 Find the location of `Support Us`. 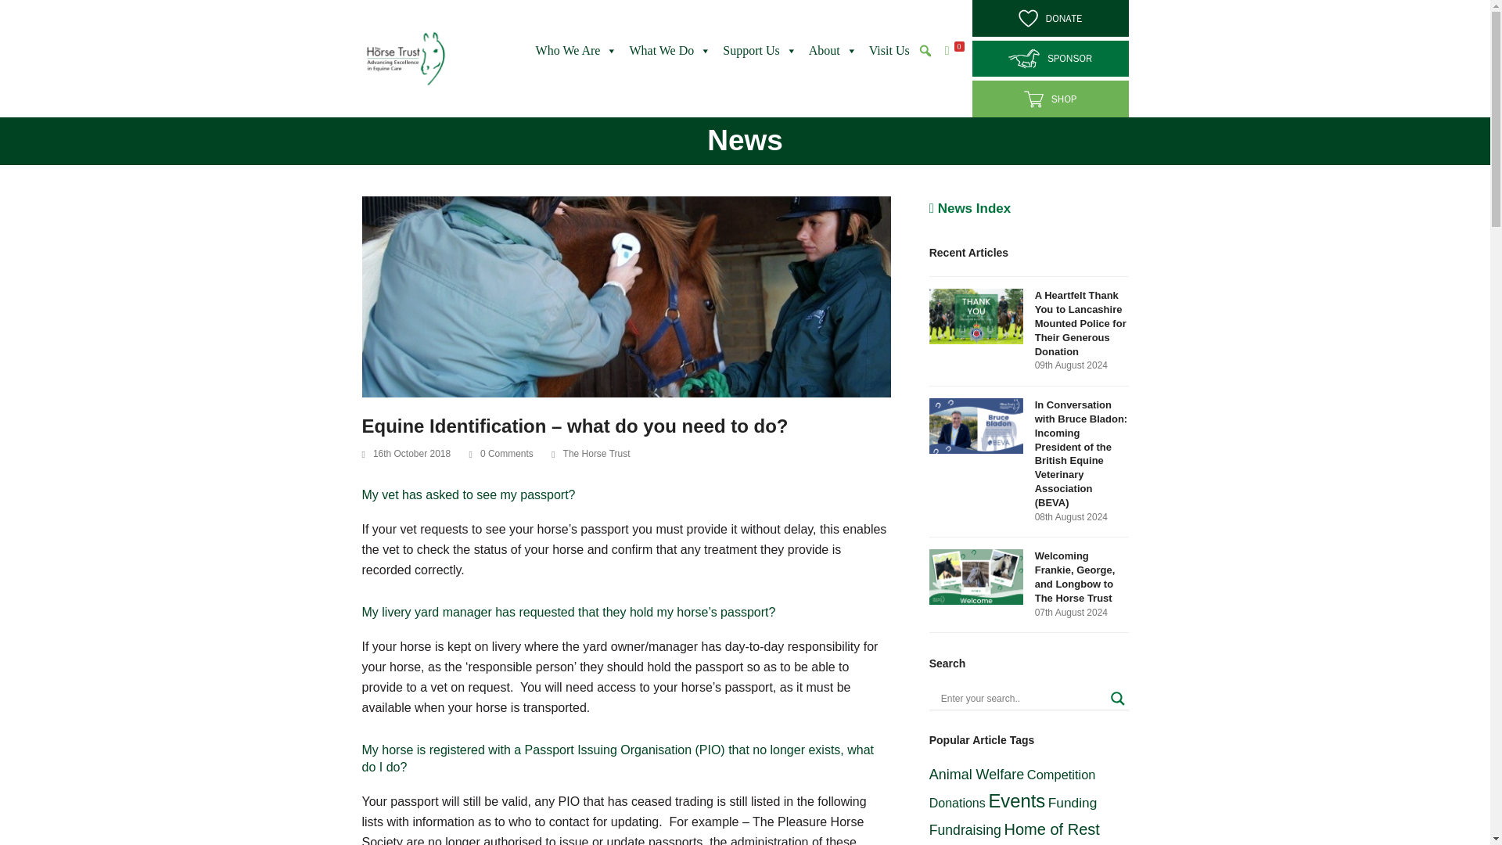

Support Us is located at coordinates (757, 50).